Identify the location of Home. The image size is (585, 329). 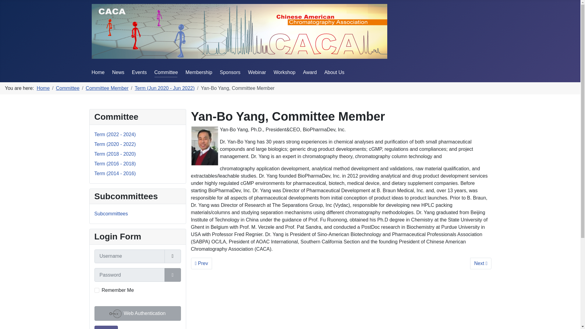
(481, 263).